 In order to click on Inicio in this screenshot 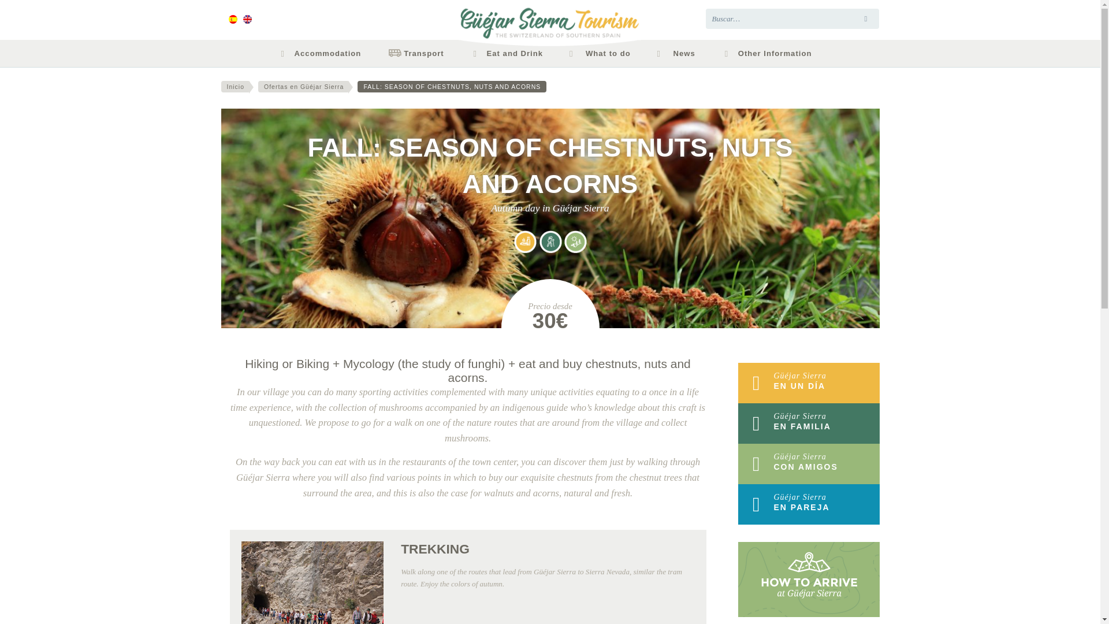, I will do `click(236, 87)`.